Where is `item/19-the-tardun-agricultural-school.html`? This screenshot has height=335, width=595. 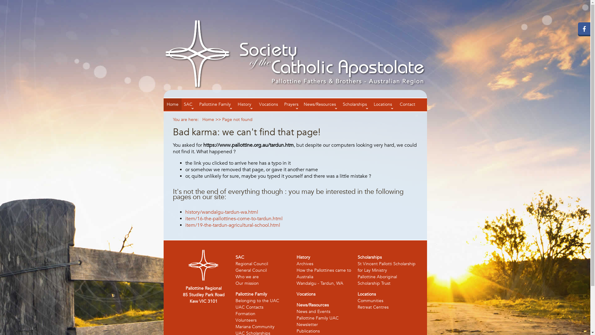 item/19-the-tardun-agricultural-school.html is located at coordinates (233, 225).